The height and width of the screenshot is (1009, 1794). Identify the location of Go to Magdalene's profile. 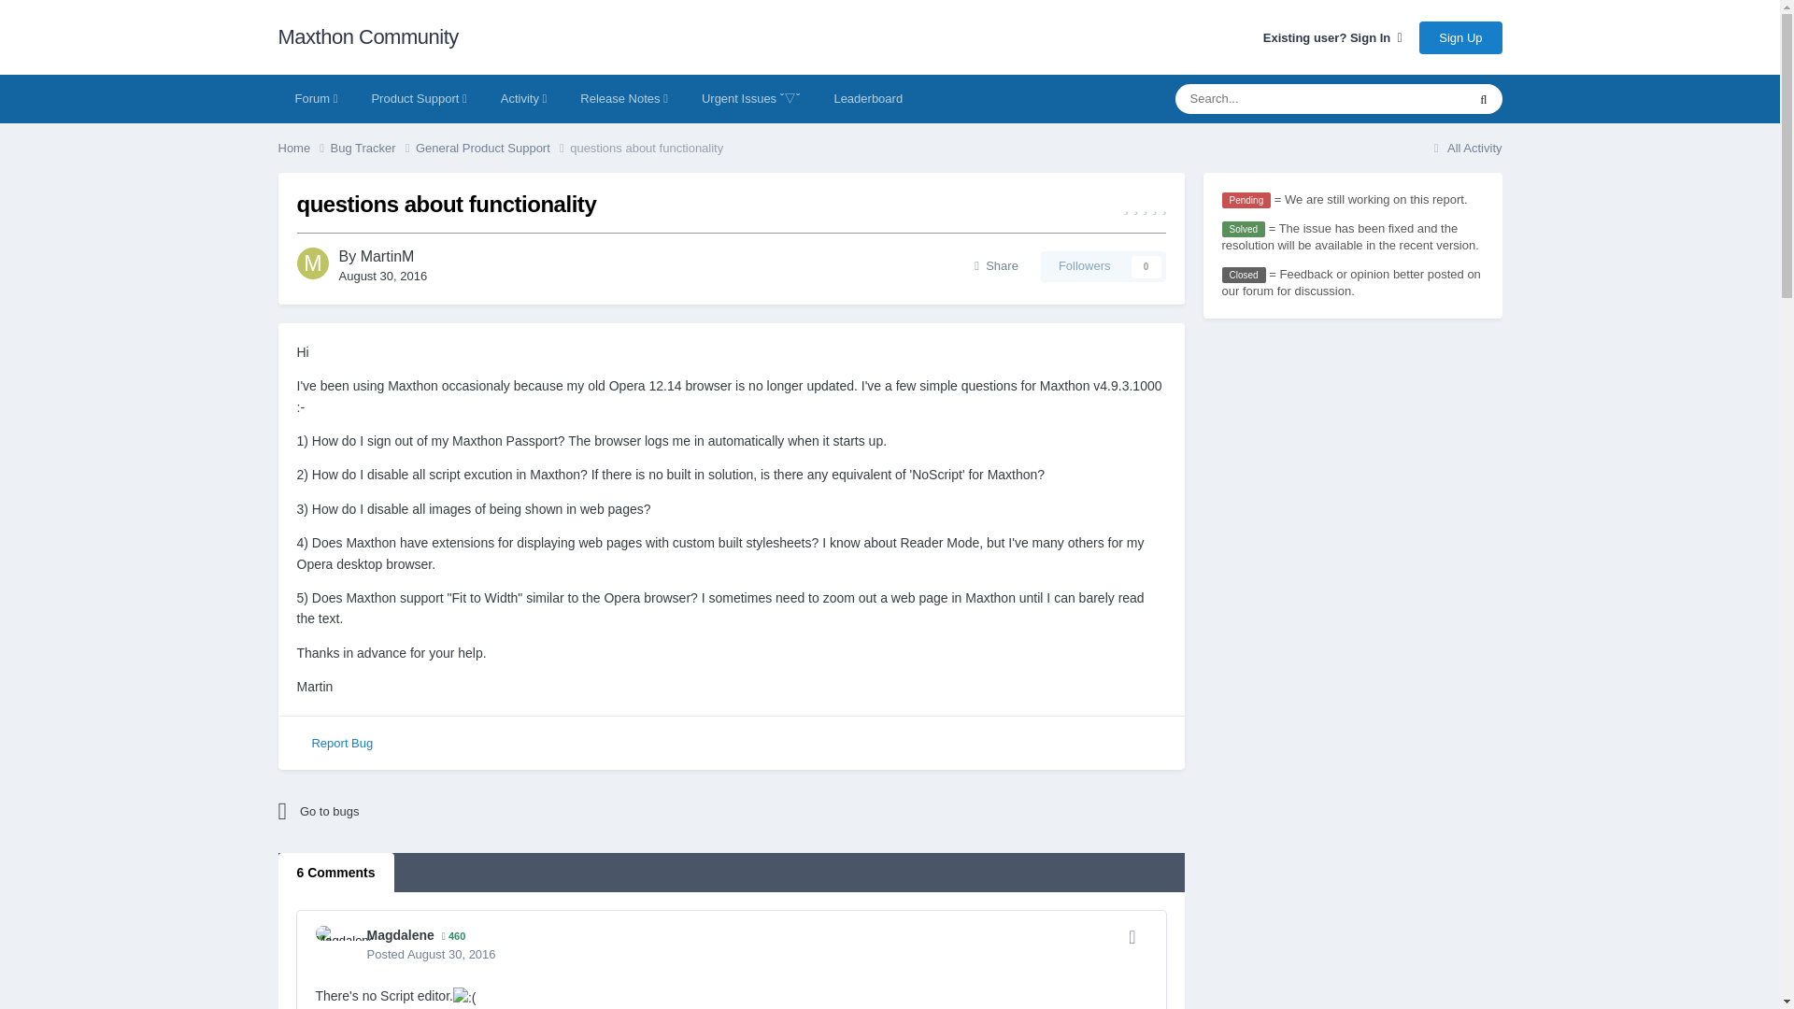
(400, 934).